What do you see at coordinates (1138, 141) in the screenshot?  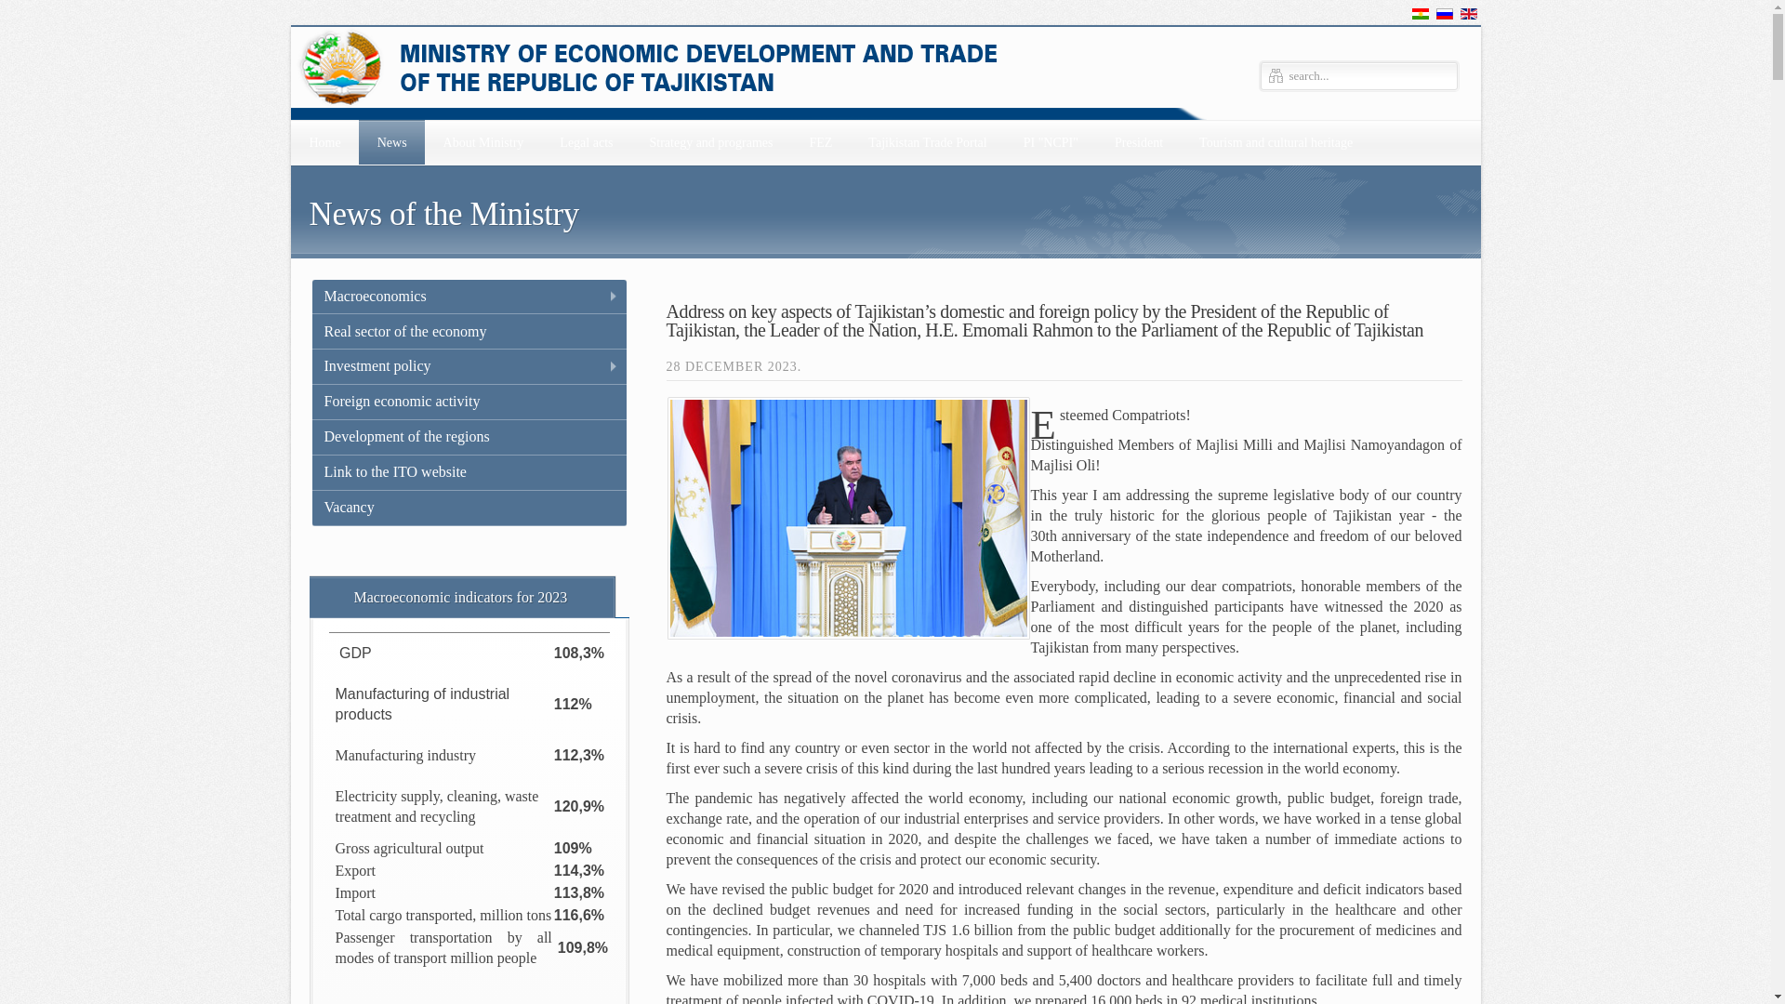 I see `President` at bounding box center [1138, 141].